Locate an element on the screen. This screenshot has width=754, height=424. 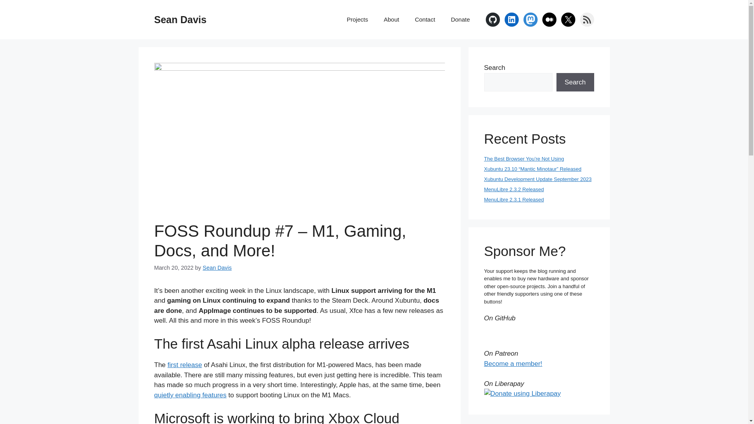
Contact is located at coordinates (425, 20).